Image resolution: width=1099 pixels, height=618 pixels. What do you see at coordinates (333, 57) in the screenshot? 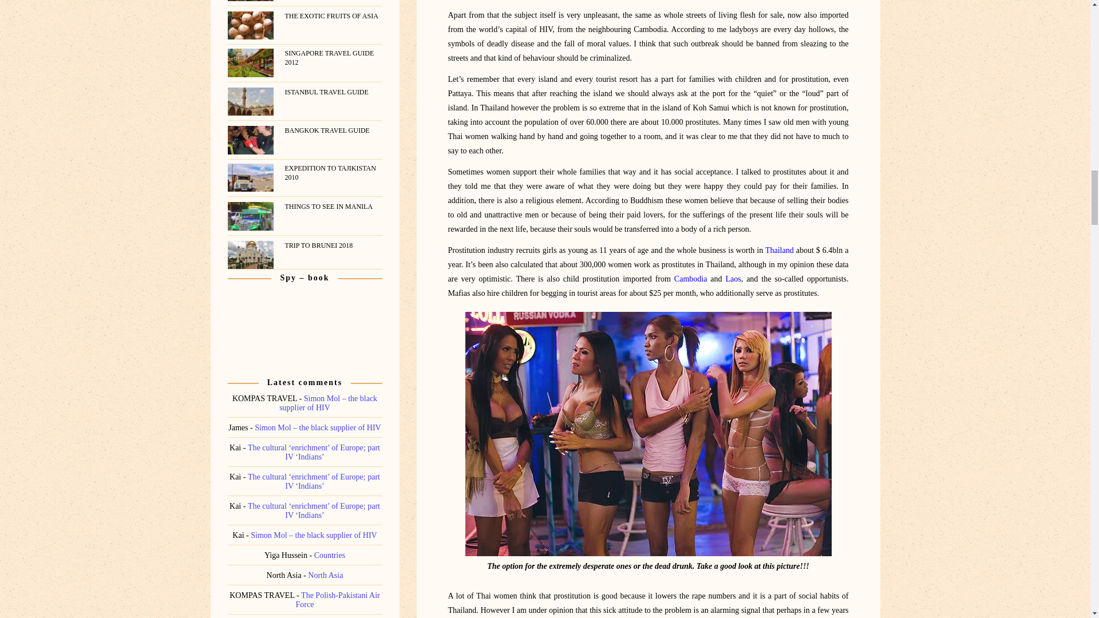
I see `Singapore travel guide 2012` at bounding box center [333, 57].